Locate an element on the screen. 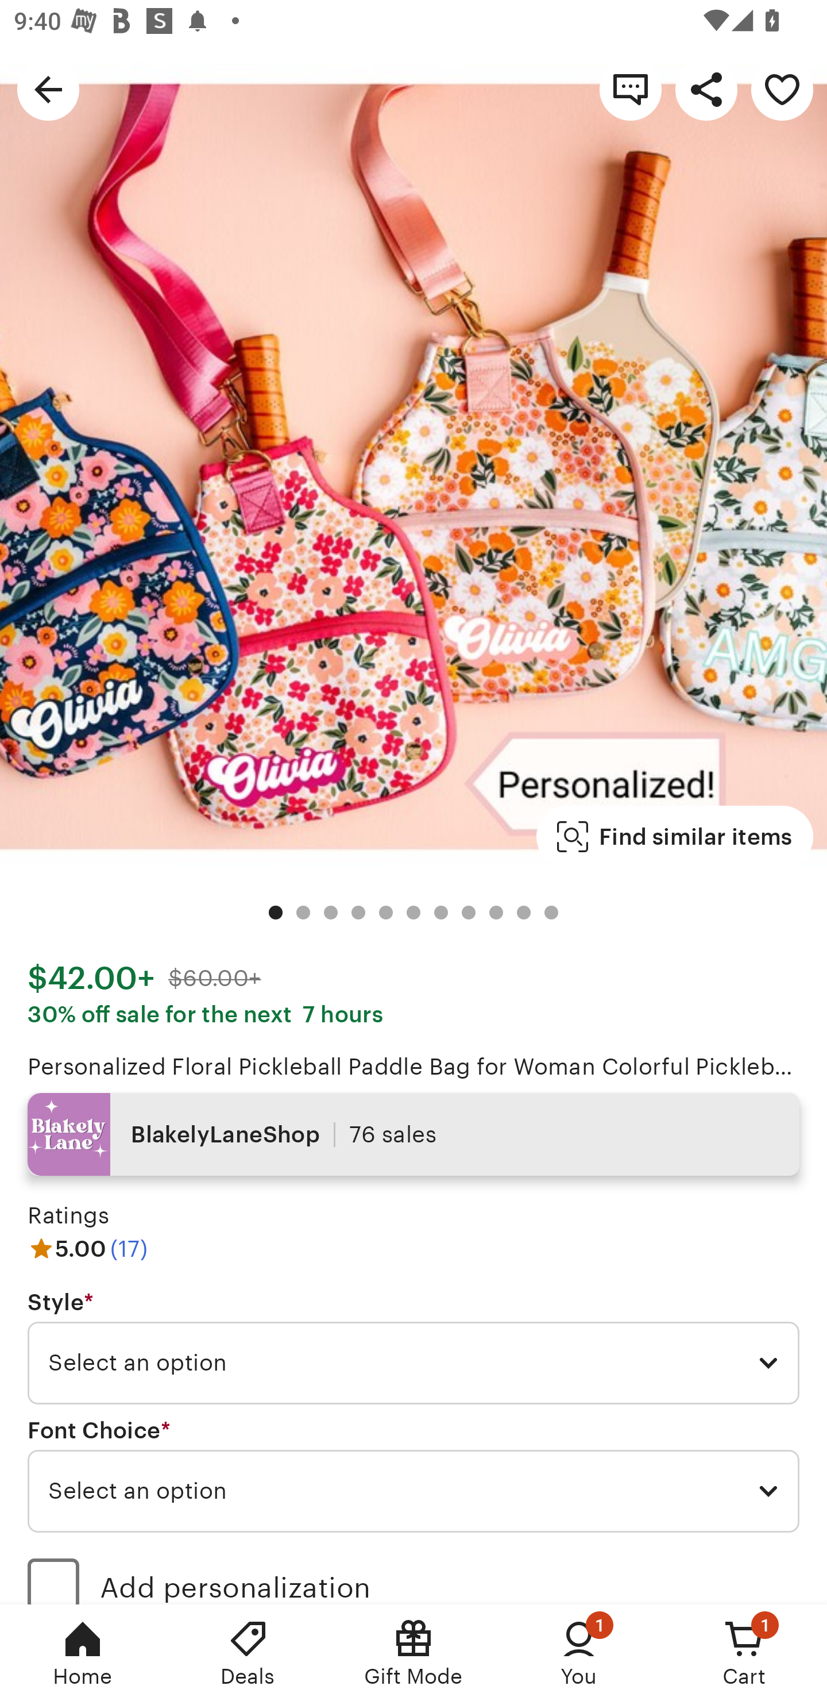 The height and width of the screenshot is (1701, 827). Contact shop is located at coordinates (631, 88).